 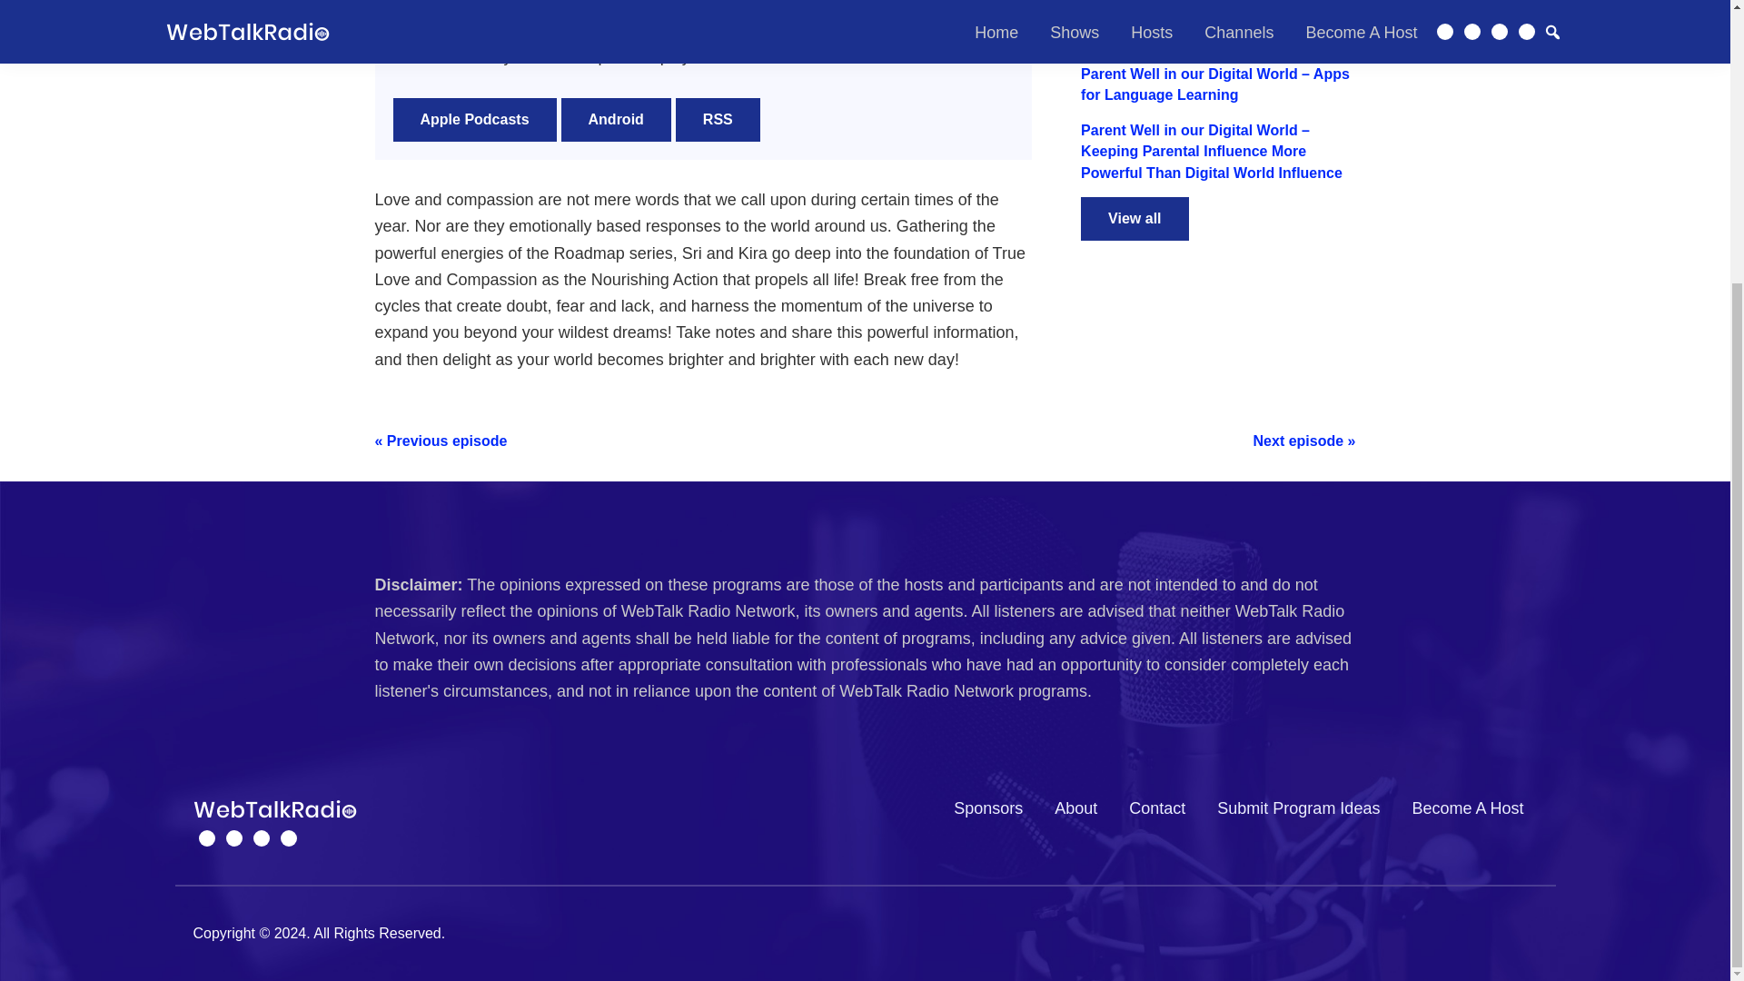 I want to click on From your favorite podcast player, subscribe here, so click(x=718, y=120).